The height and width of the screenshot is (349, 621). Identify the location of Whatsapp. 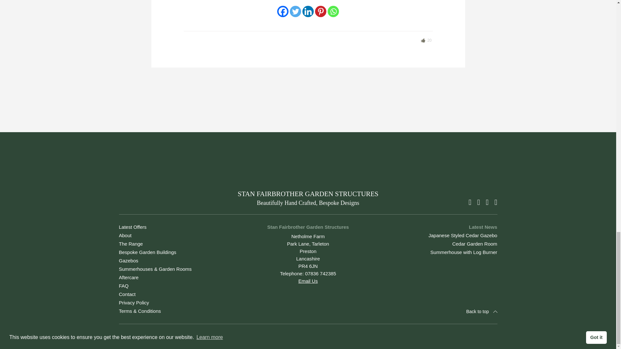
(333, 11).